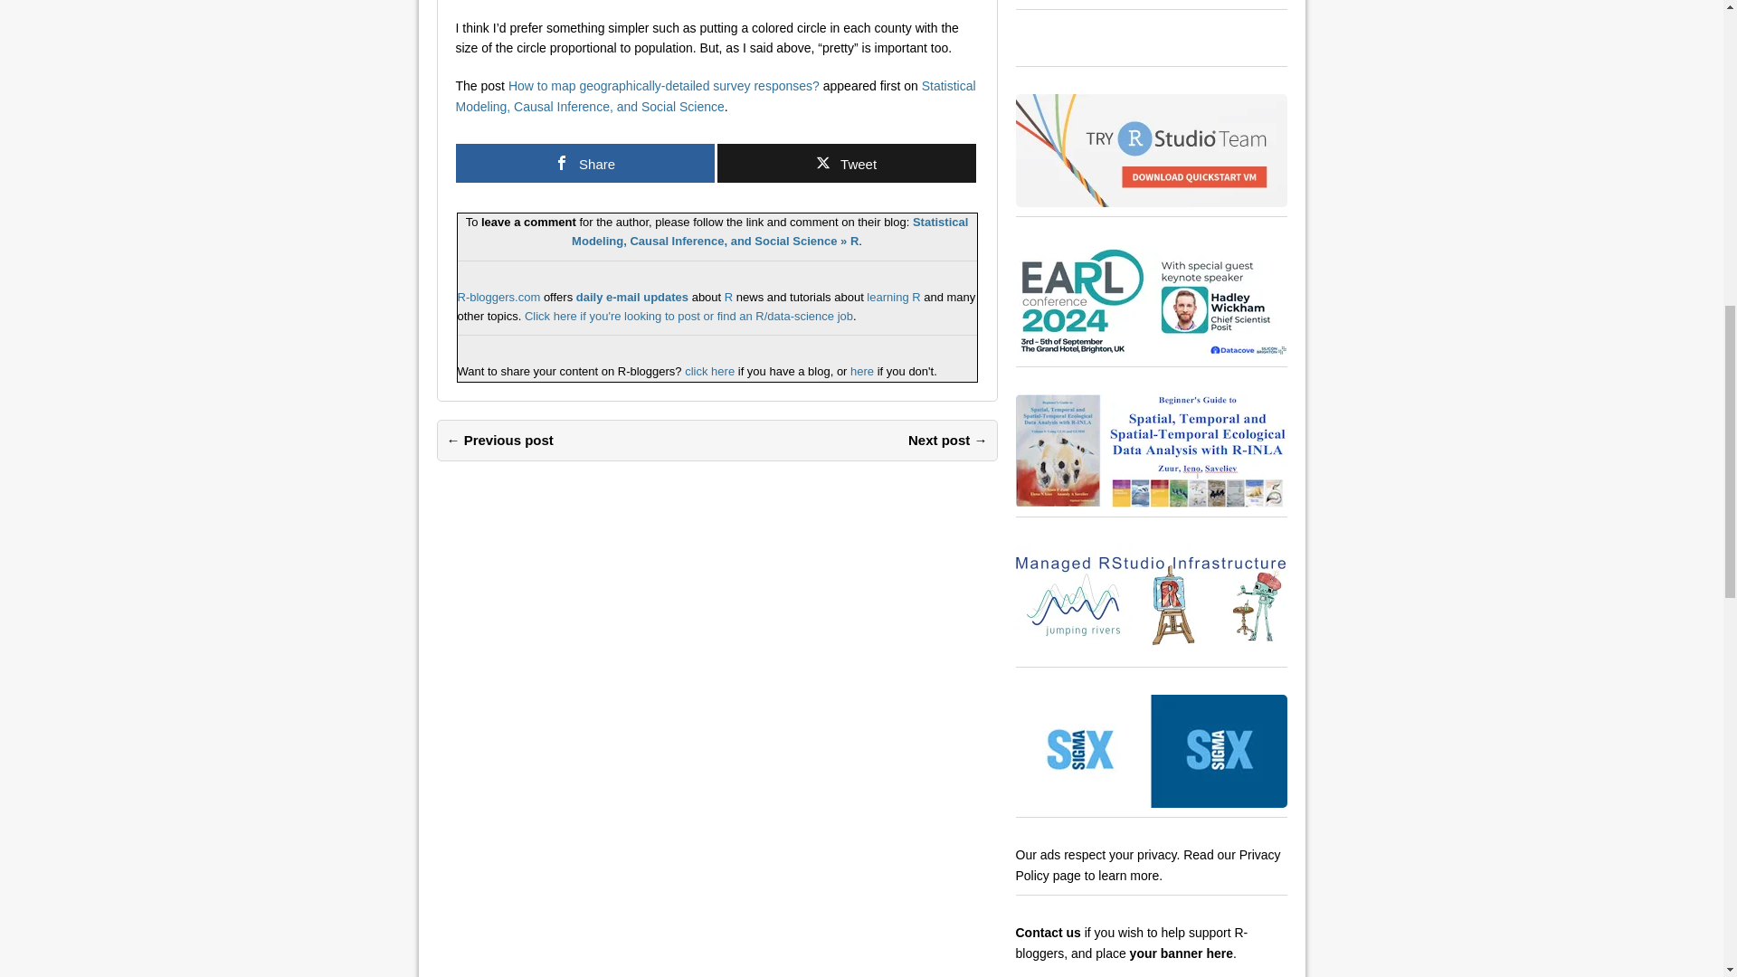 The width and height of the screenshot is (1737, 977). Describe the element at coordinates (894, 297) in the screenshot. I see `learning R` at that location.